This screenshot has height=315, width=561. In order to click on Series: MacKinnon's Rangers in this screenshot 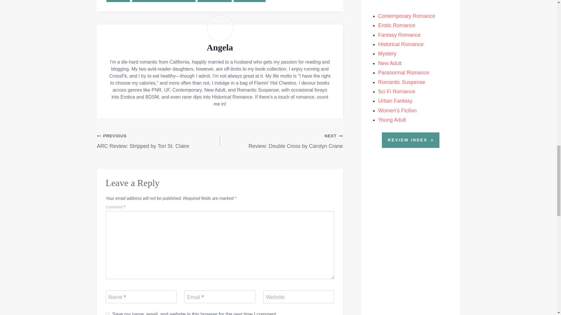, I will do `click(164, 1)`.